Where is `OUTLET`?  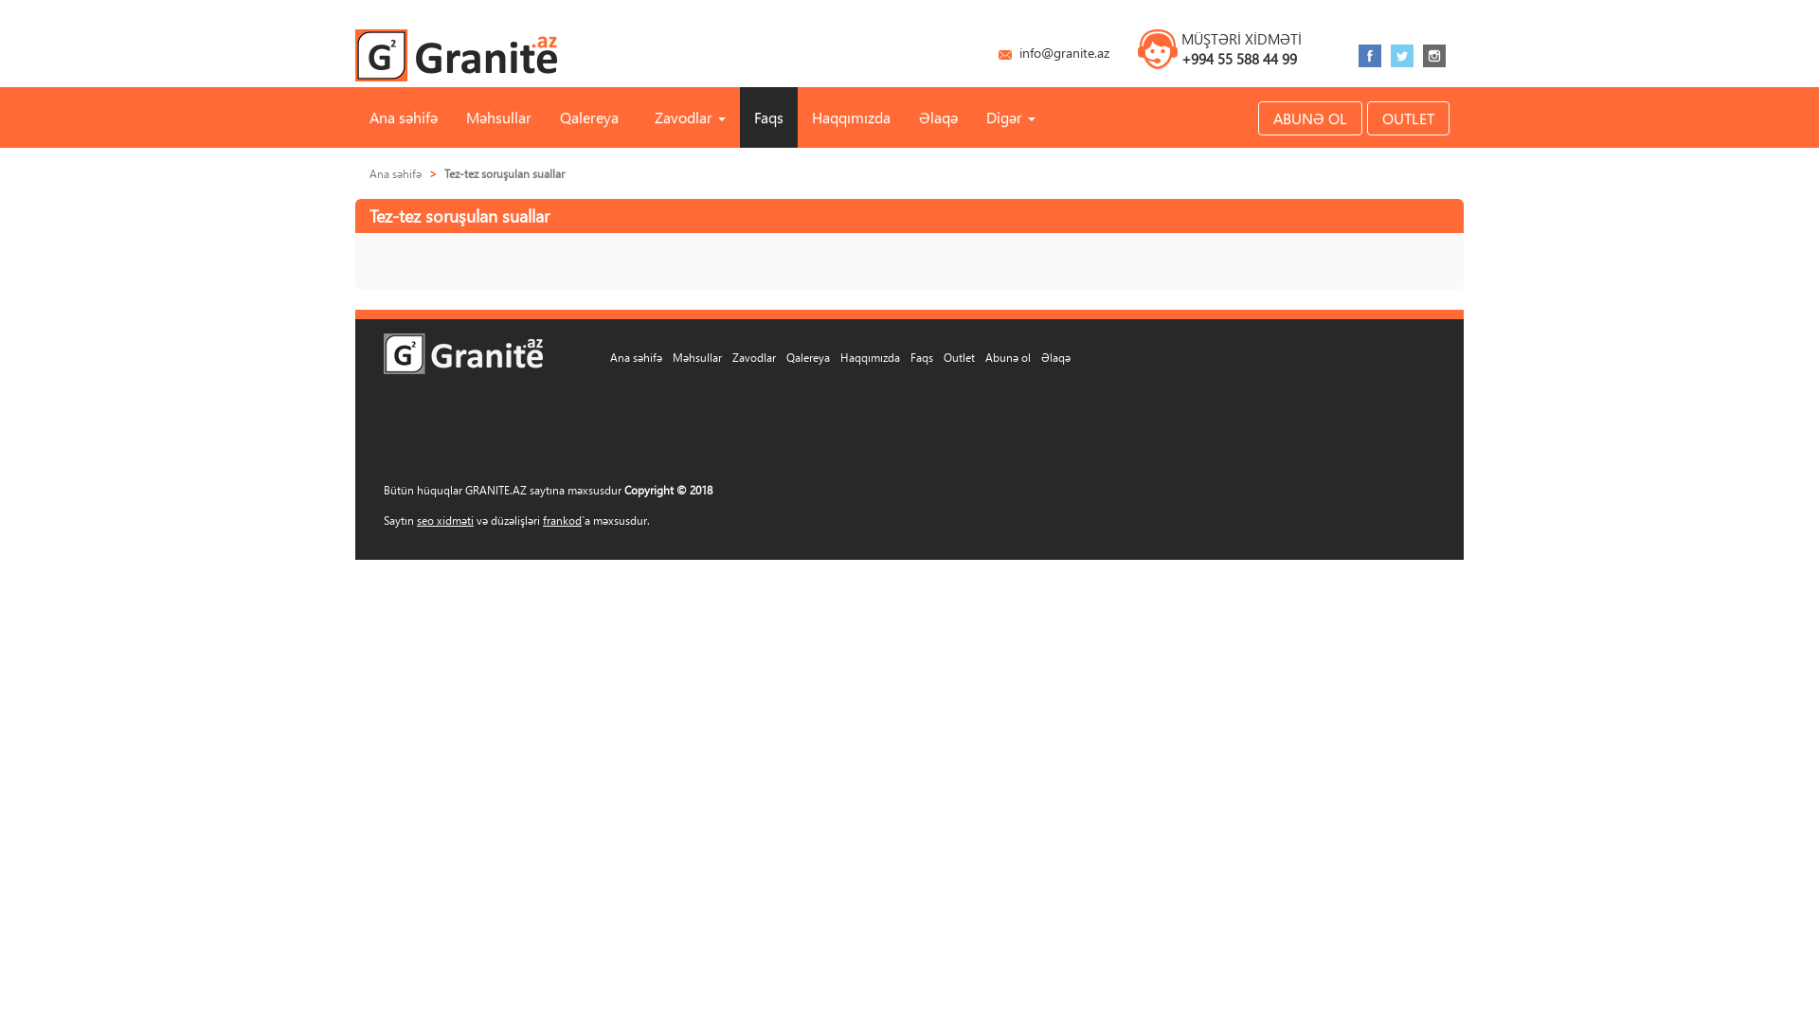
OUTLET is located at coordinates (1408, 118).